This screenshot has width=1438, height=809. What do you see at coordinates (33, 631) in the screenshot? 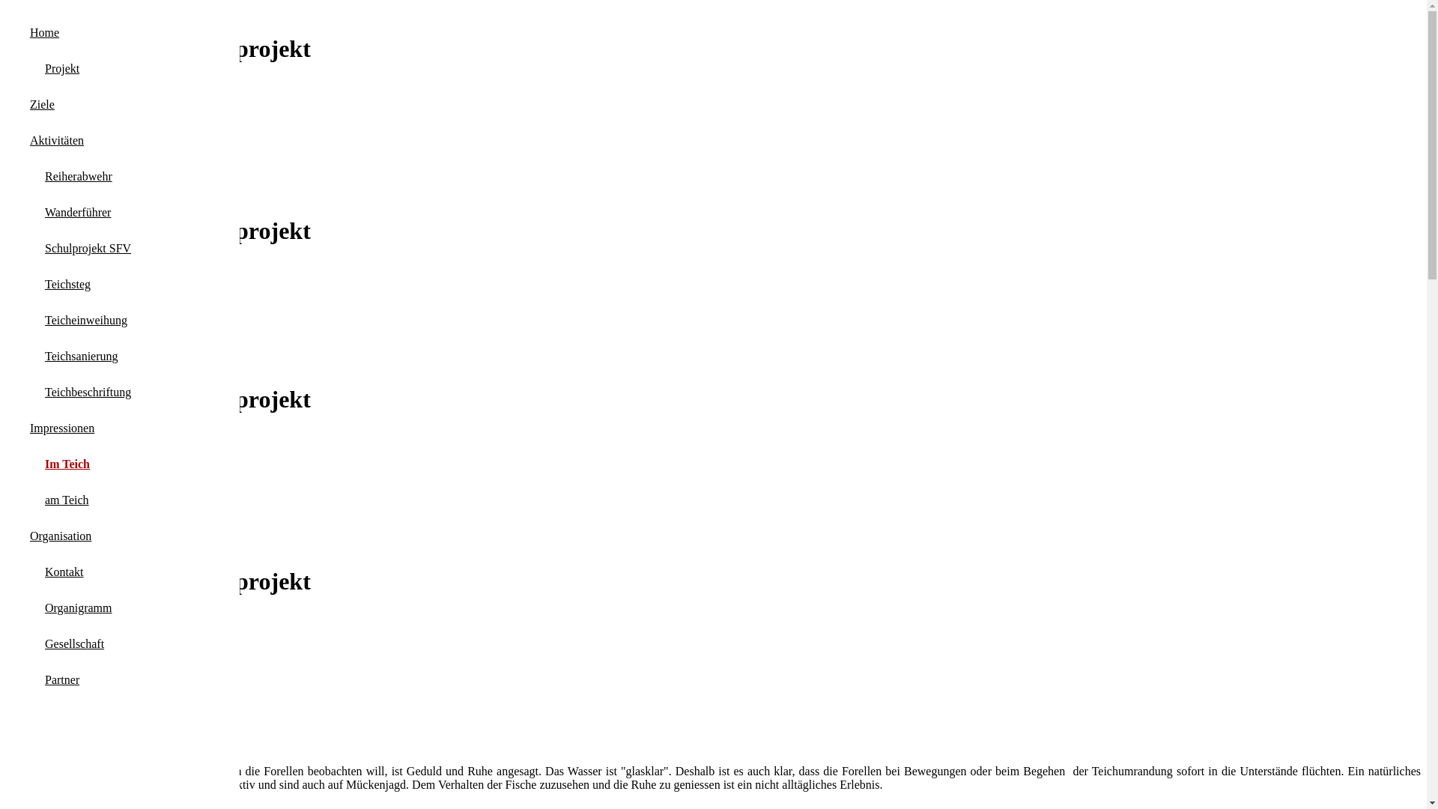
I see `Ziele` at bounding box center [33, 631].